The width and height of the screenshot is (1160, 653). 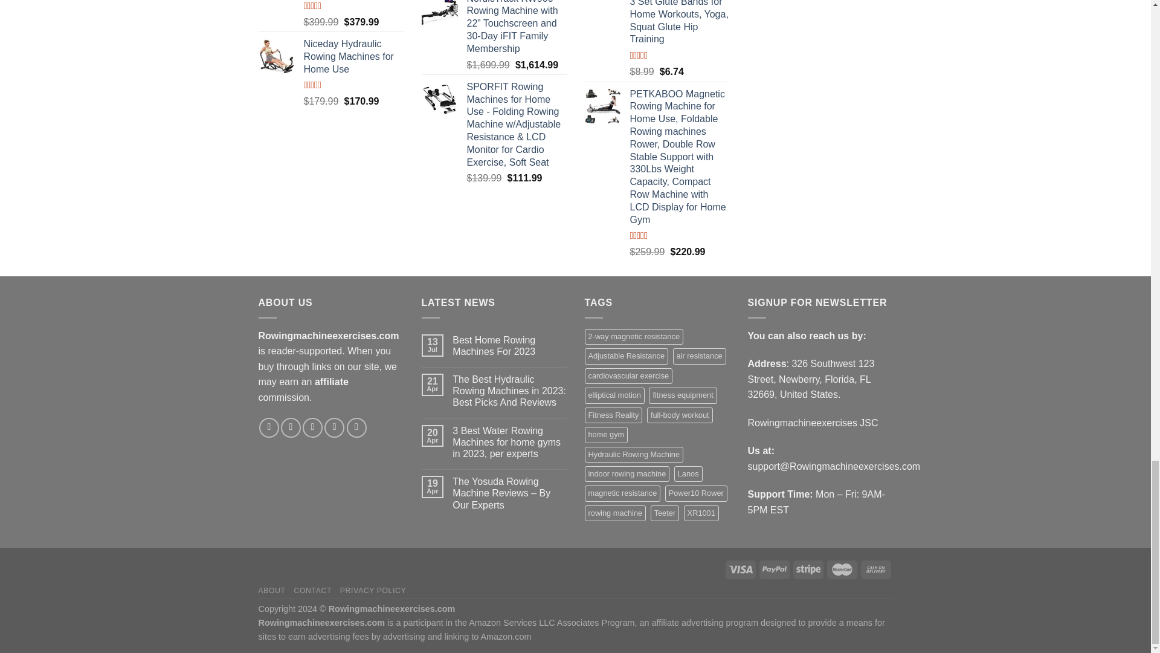 I want to click on Best Home Rowing Machines For 2023, so click(x=509, y=345).